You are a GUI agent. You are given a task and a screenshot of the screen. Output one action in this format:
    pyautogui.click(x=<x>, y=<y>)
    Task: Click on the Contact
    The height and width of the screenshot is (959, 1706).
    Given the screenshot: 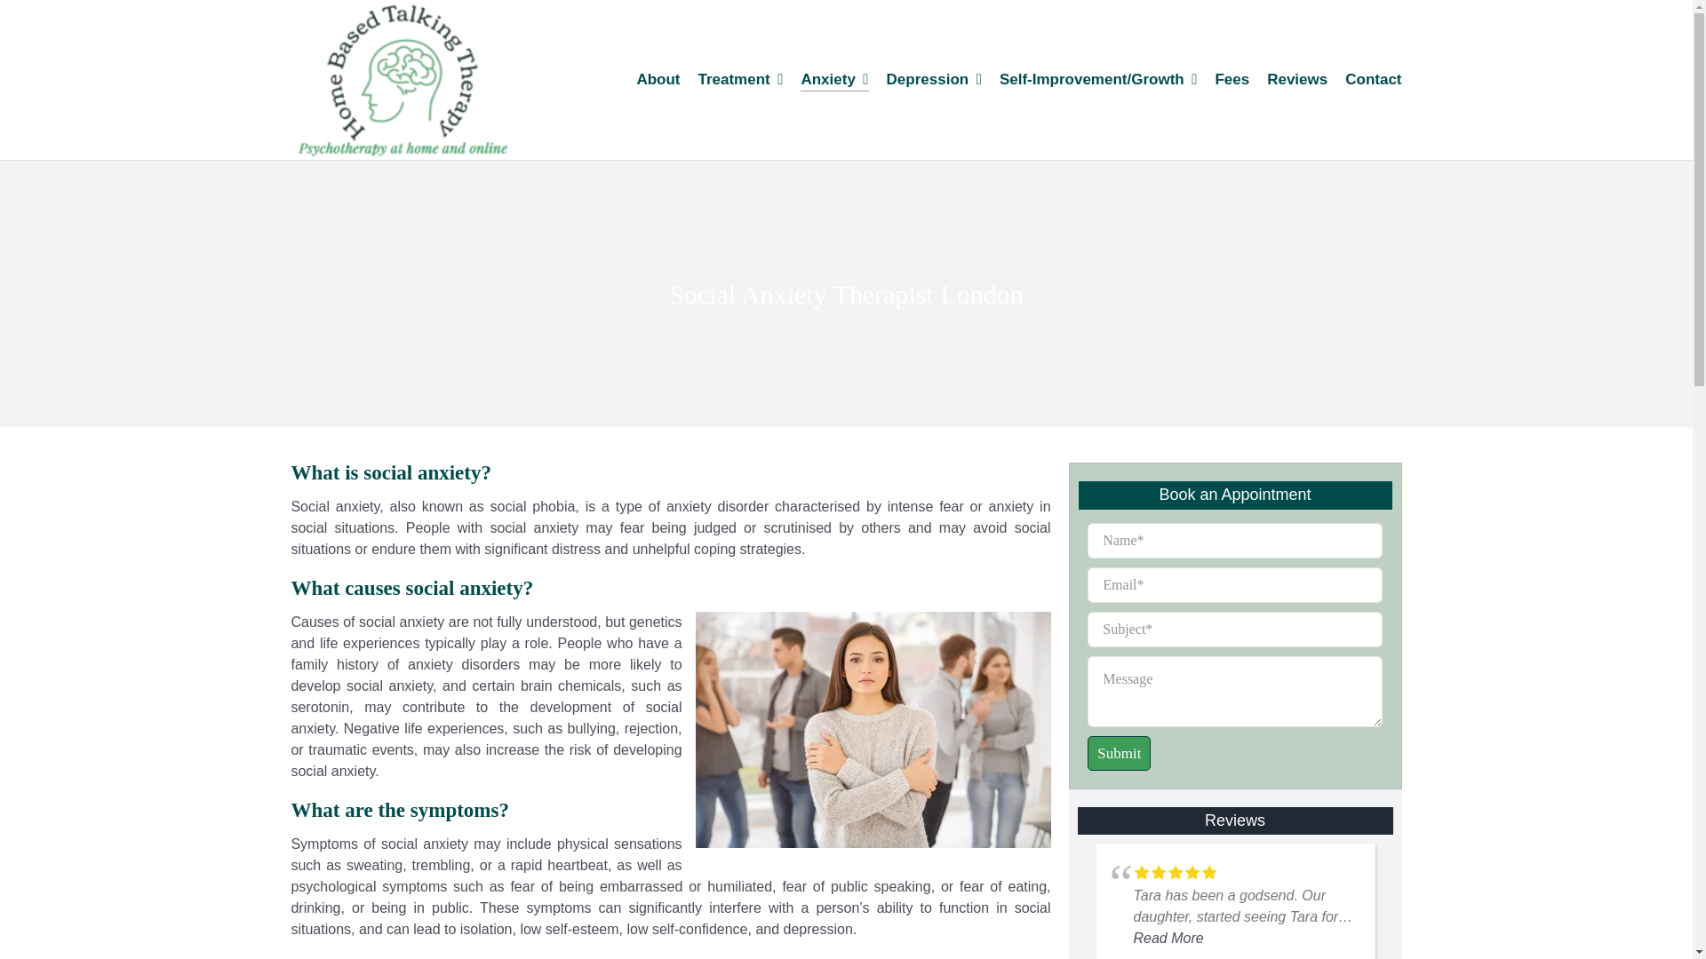 What is the action you would take?
    pyautogui.click(x=1373, y=80)
    